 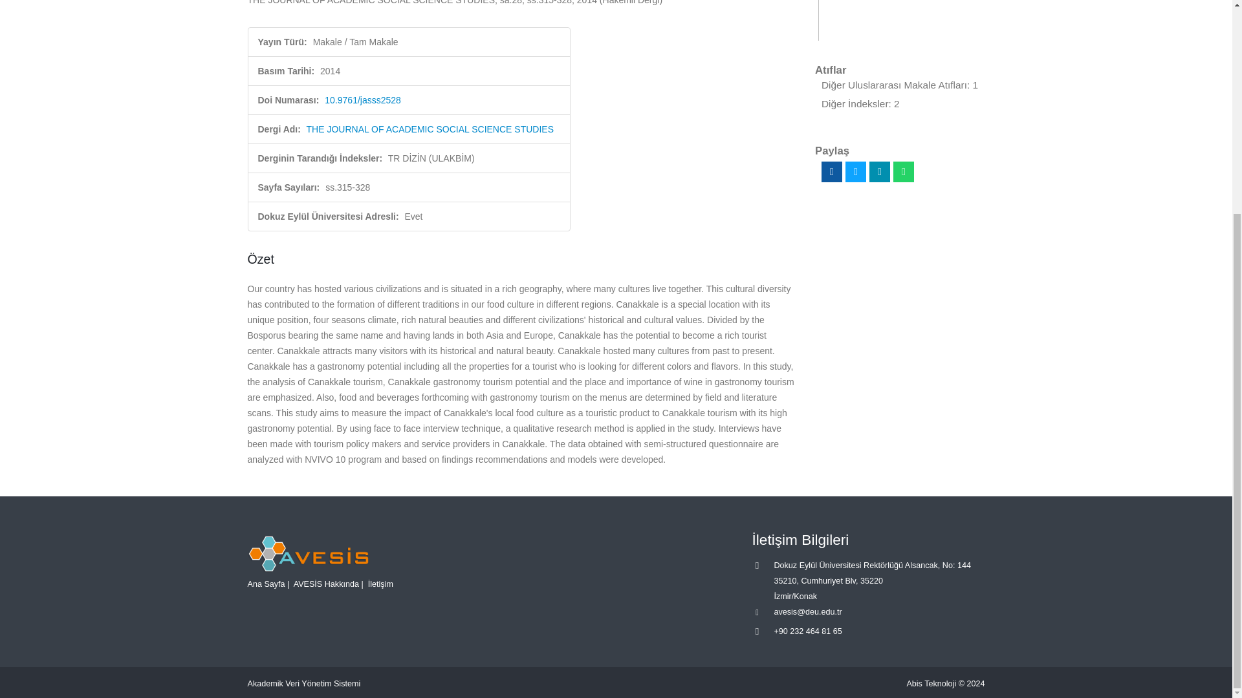 I want to click on Ana Sayfa, so click(x=265, y=584).